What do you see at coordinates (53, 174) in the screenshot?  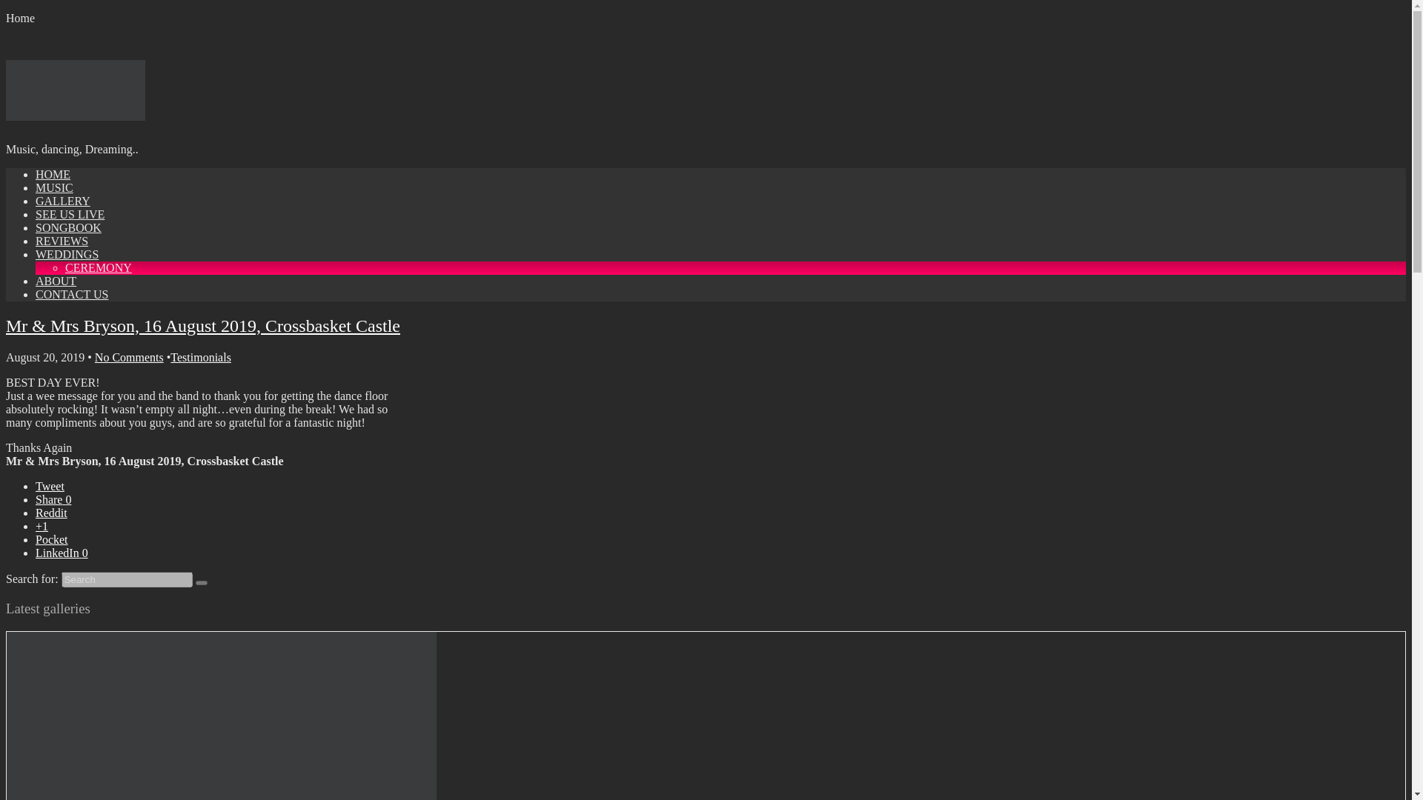 I see `HOME` at bounding box center [53, 174].